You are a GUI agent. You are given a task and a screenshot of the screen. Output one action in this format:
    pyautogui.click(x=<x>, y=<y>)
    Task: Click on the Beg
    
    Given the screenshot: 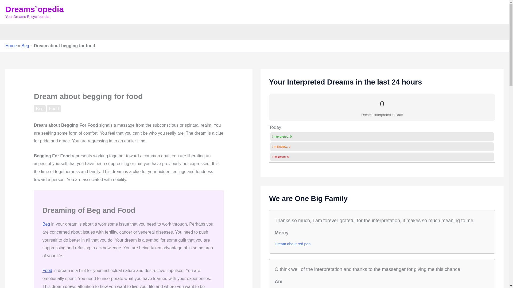 What is the action you would take?
    pyautogui.click(x=46, y=224)
    